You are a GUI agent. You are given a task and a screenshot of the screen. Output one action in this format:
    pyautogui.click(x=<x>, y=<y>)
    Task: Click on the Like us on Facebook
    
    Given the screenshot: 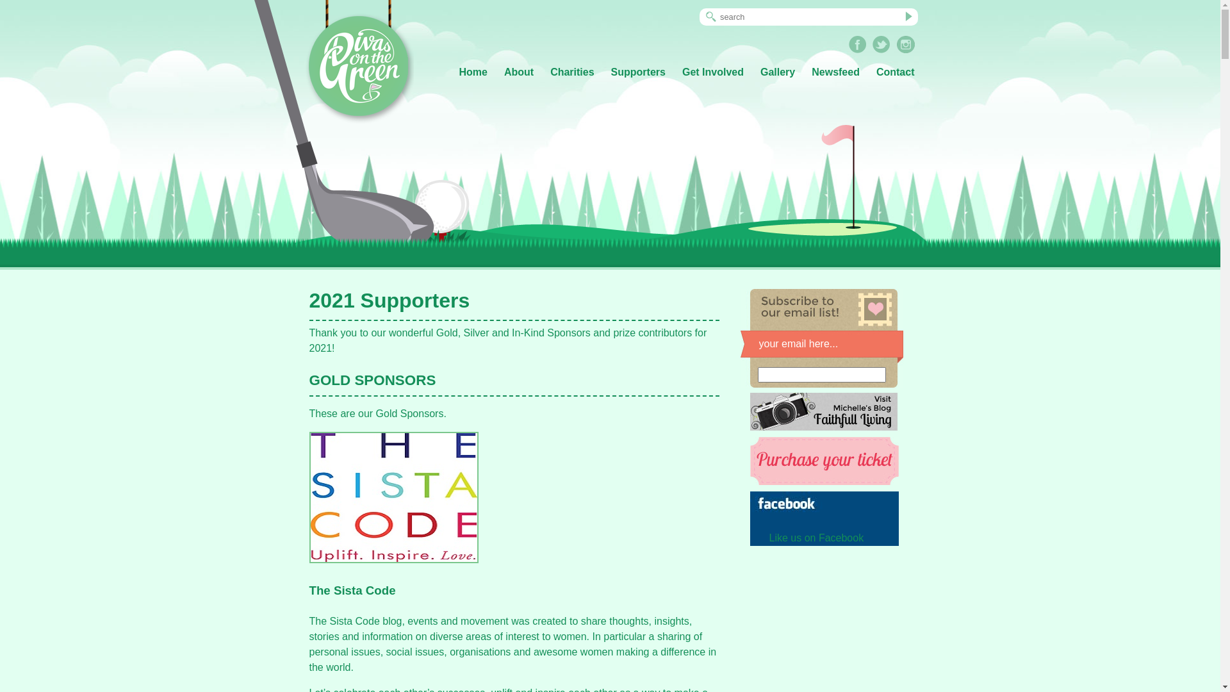 What is the action you would take?
    pyautogui.click(x=816, y=538)
    